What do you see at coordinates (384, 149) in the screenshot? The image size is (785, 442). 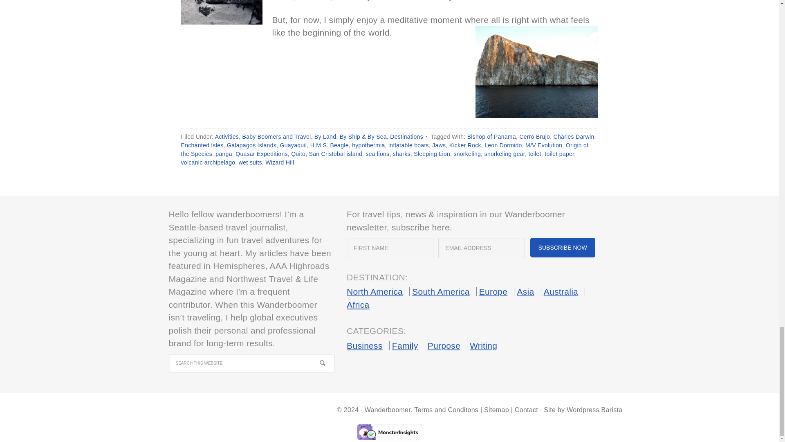 I see `Origin of the Species` at bounding box center [384, 149].